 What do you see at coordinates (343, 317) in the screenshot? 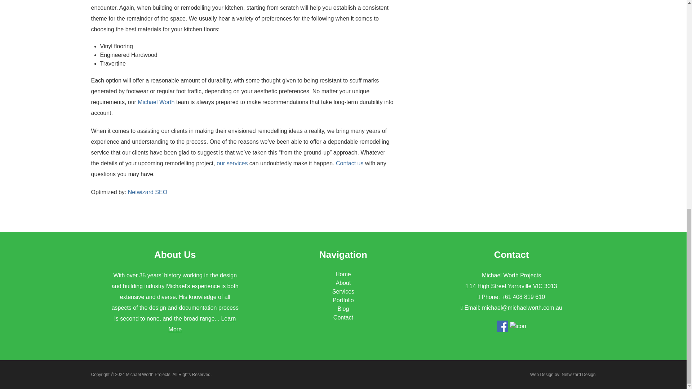
I see `Contact` at bounding box center [343, 317].